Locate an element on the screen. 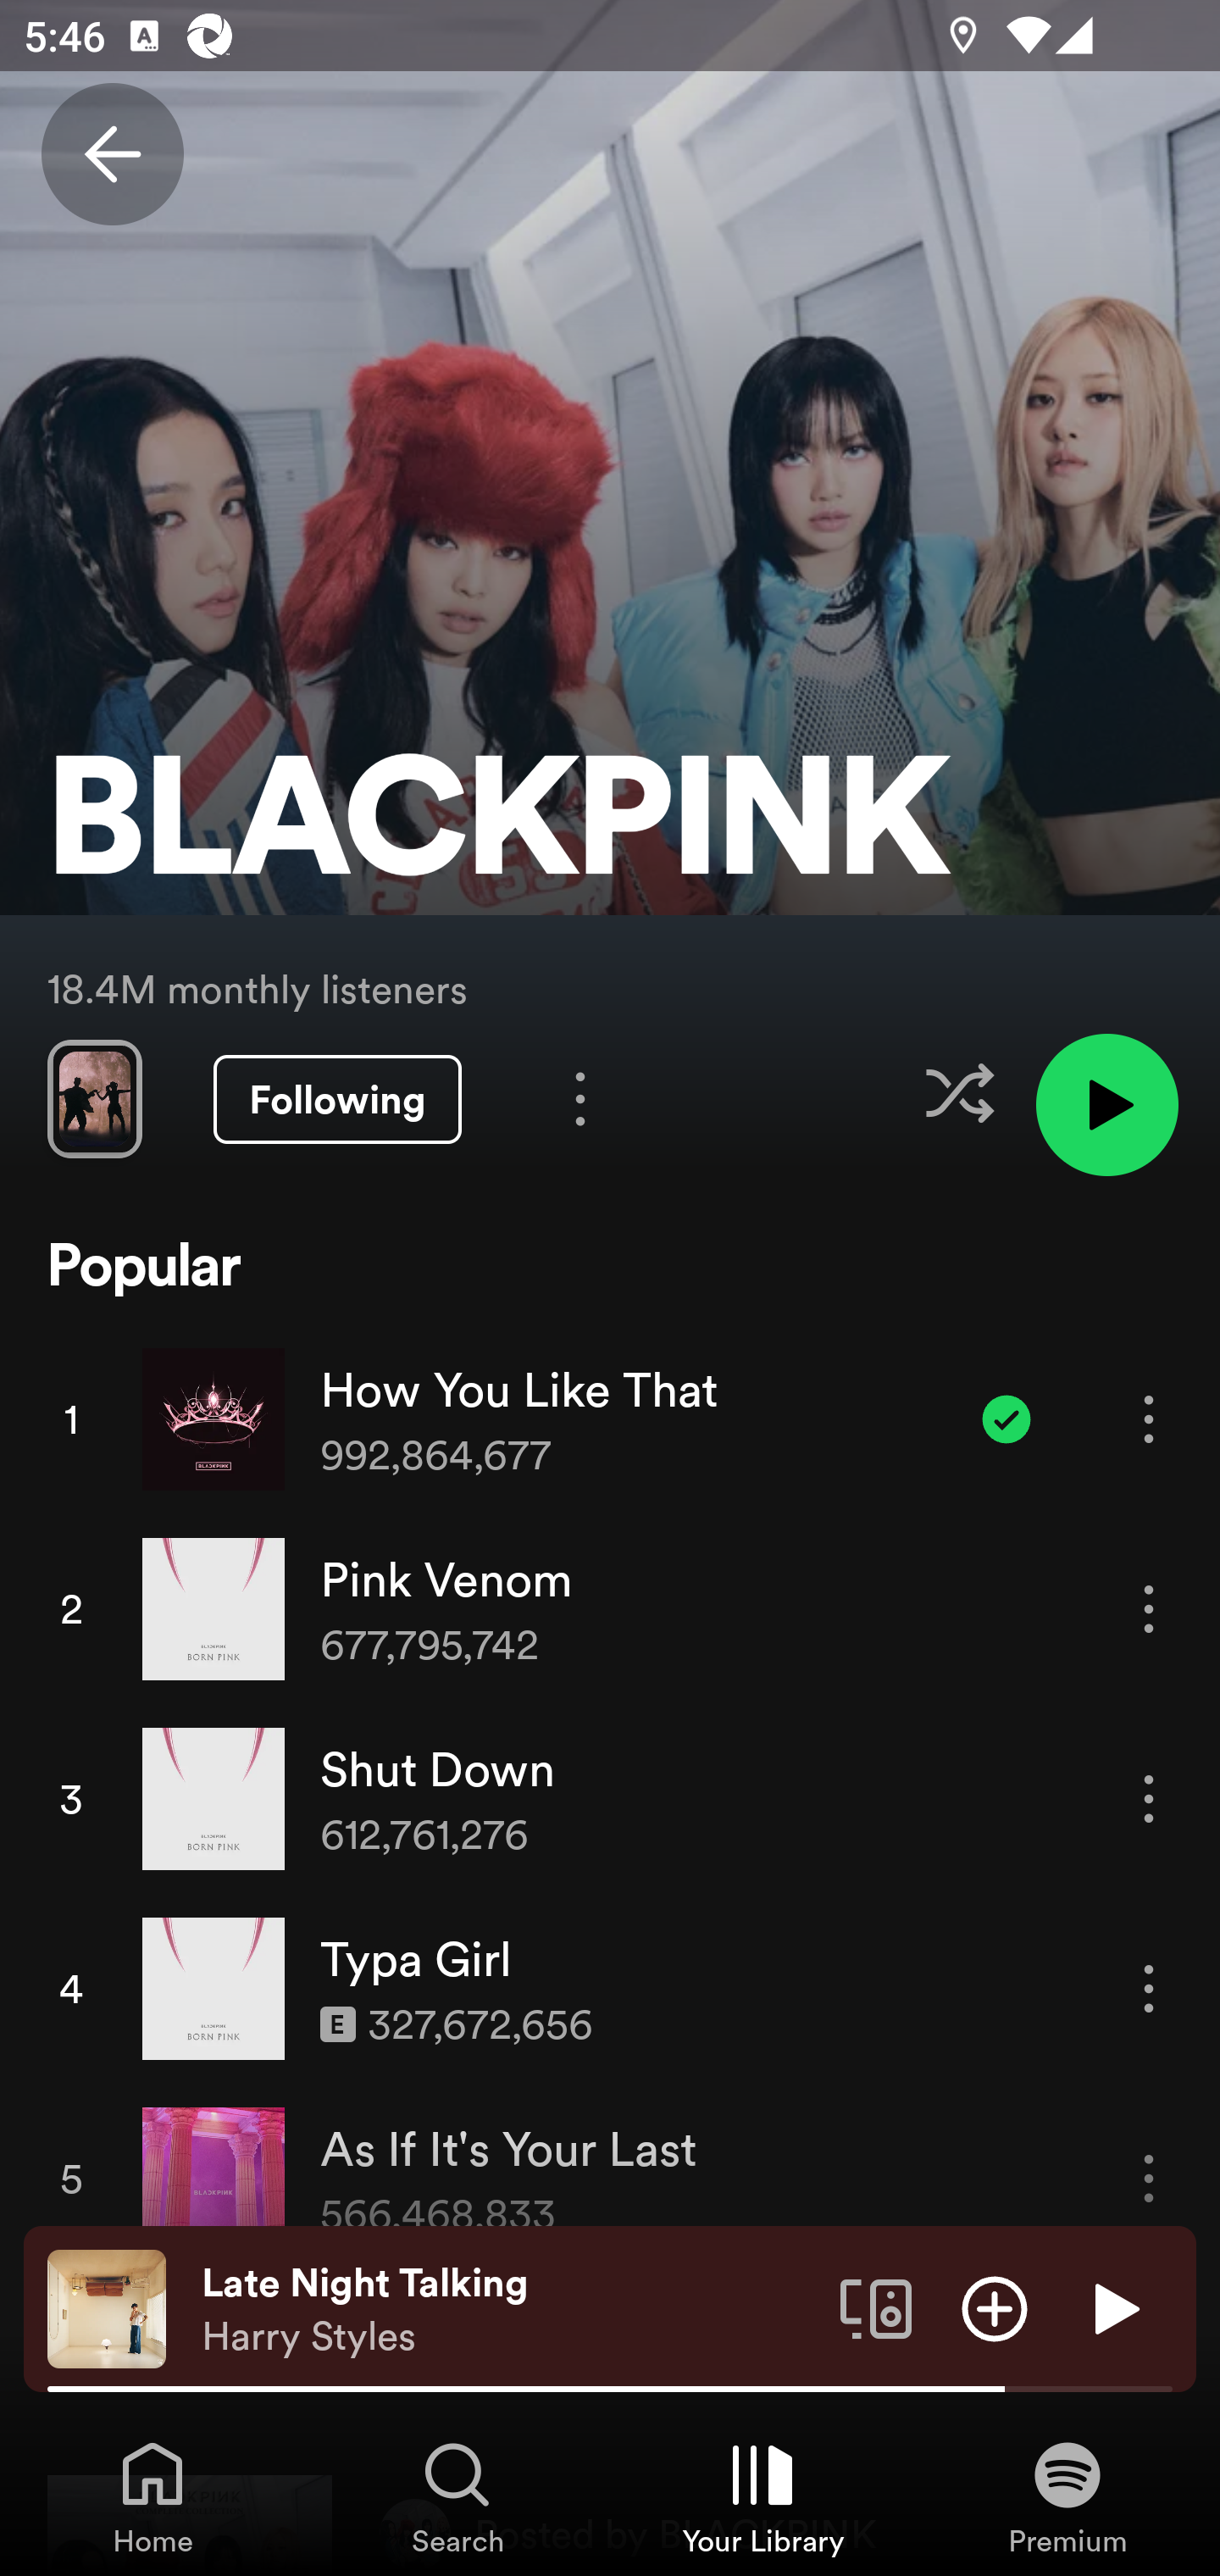 The image size is (1220, 2576). More options for song Pink Venom is located at coordinates (1149, 1608).